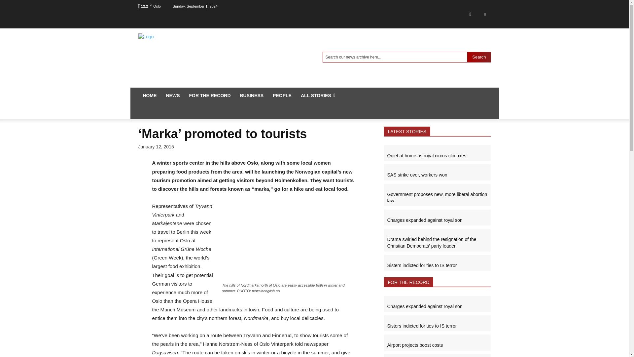  I want to click on PEOPLE, so click(282, 95).